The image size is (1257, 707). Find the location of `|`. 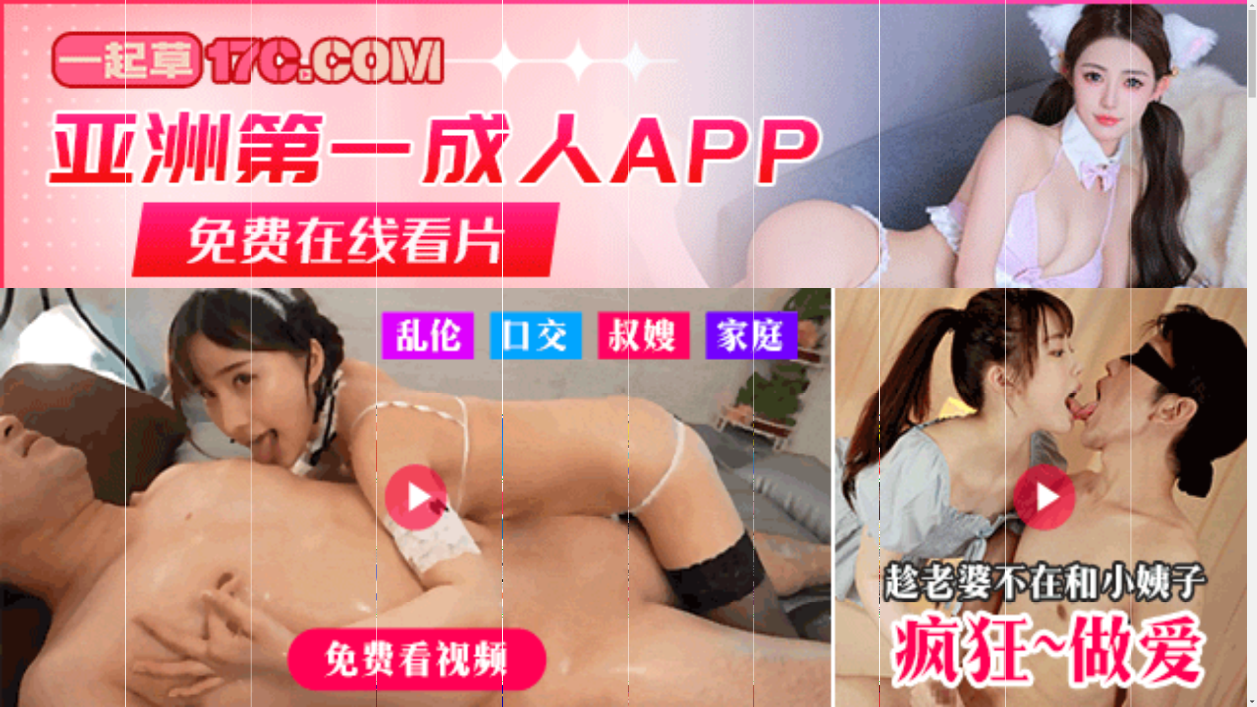

| is located at coordinates (928, 407).